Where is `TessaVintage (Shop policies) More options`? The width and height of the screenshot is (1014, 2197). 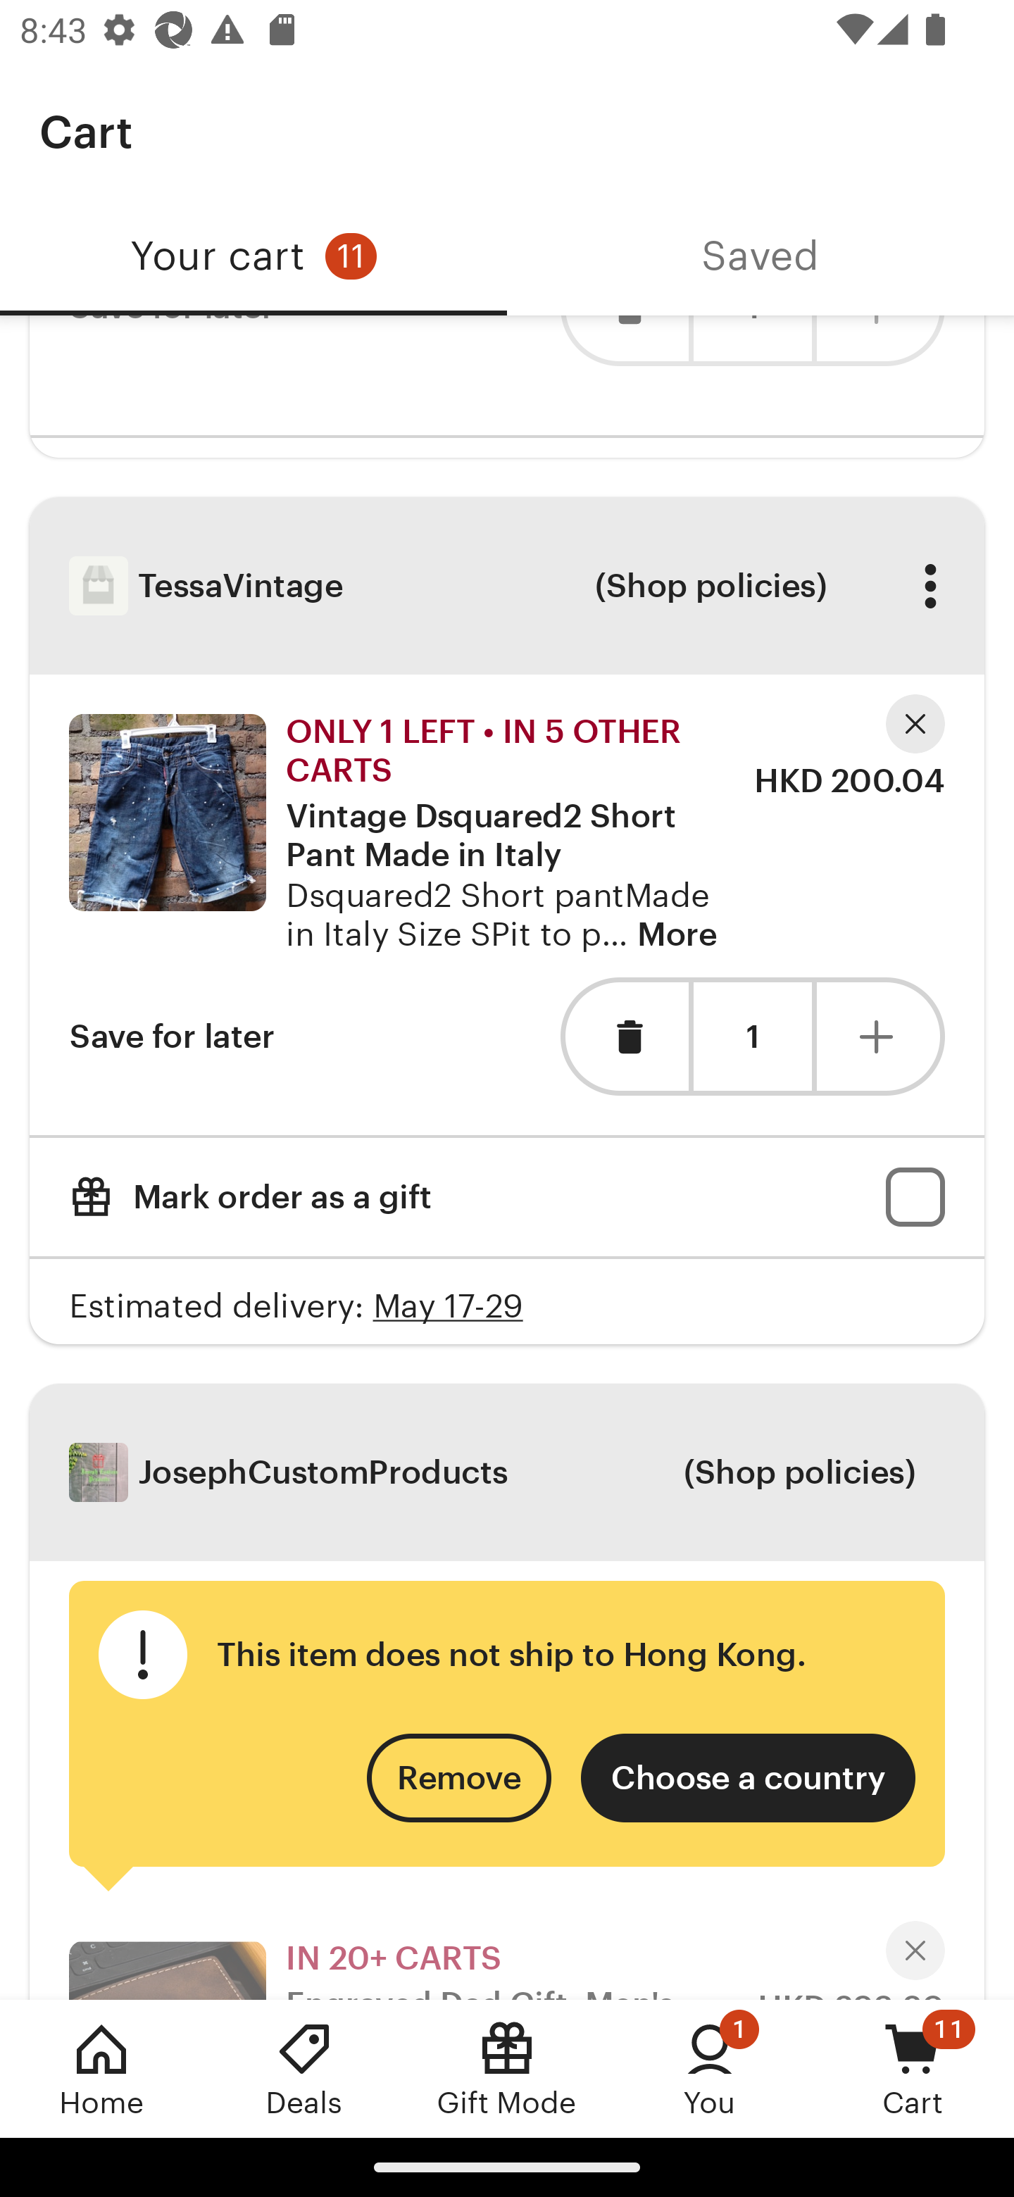 TessaVintage (Shop policies) More options is located at coordinates (507, 585).